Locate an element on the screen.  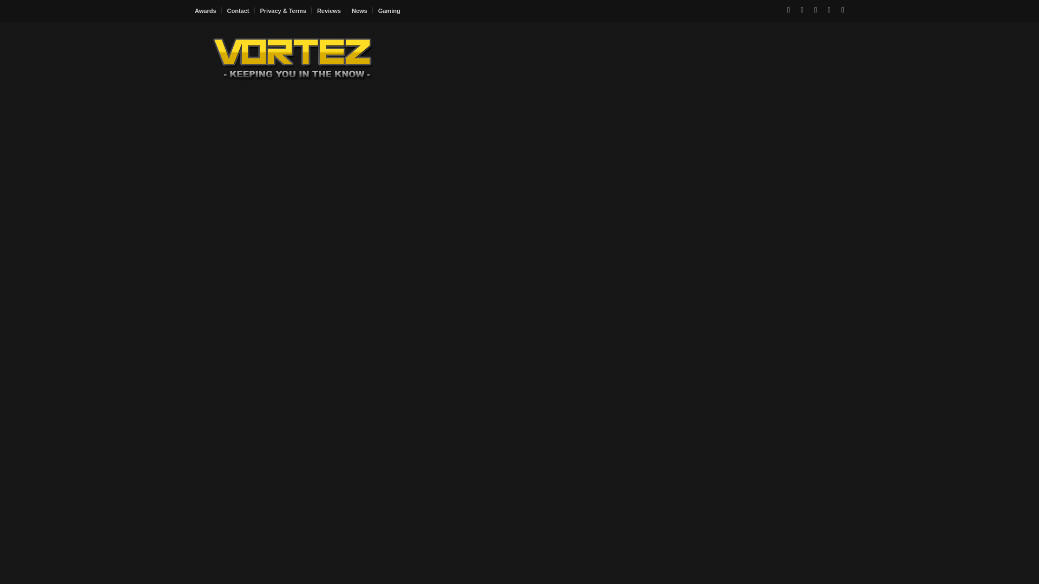
Reviews is located at coordinates (329, 11).